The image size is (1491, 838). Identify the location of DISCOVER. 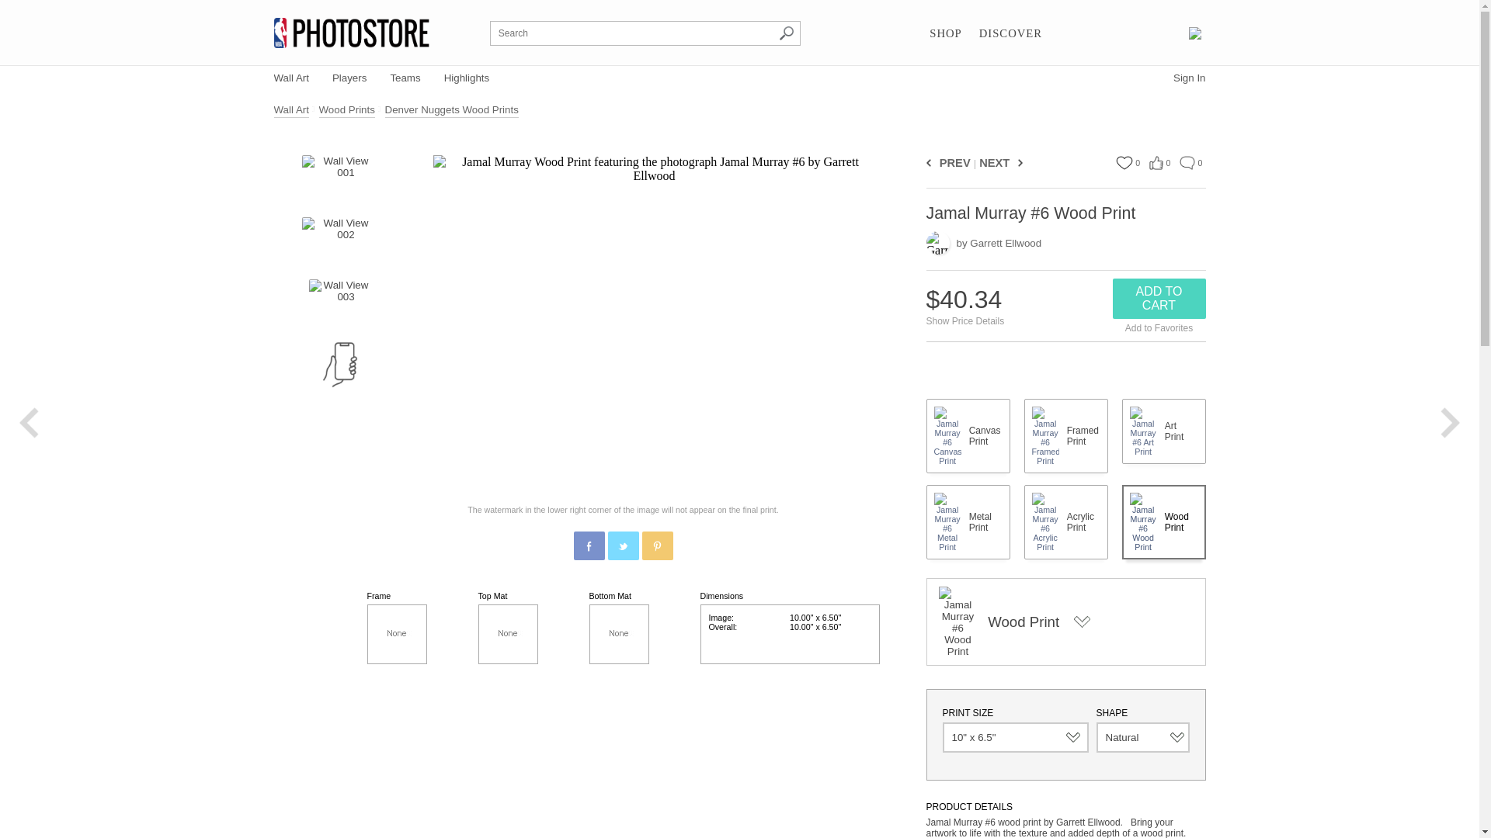
(1010, 34).